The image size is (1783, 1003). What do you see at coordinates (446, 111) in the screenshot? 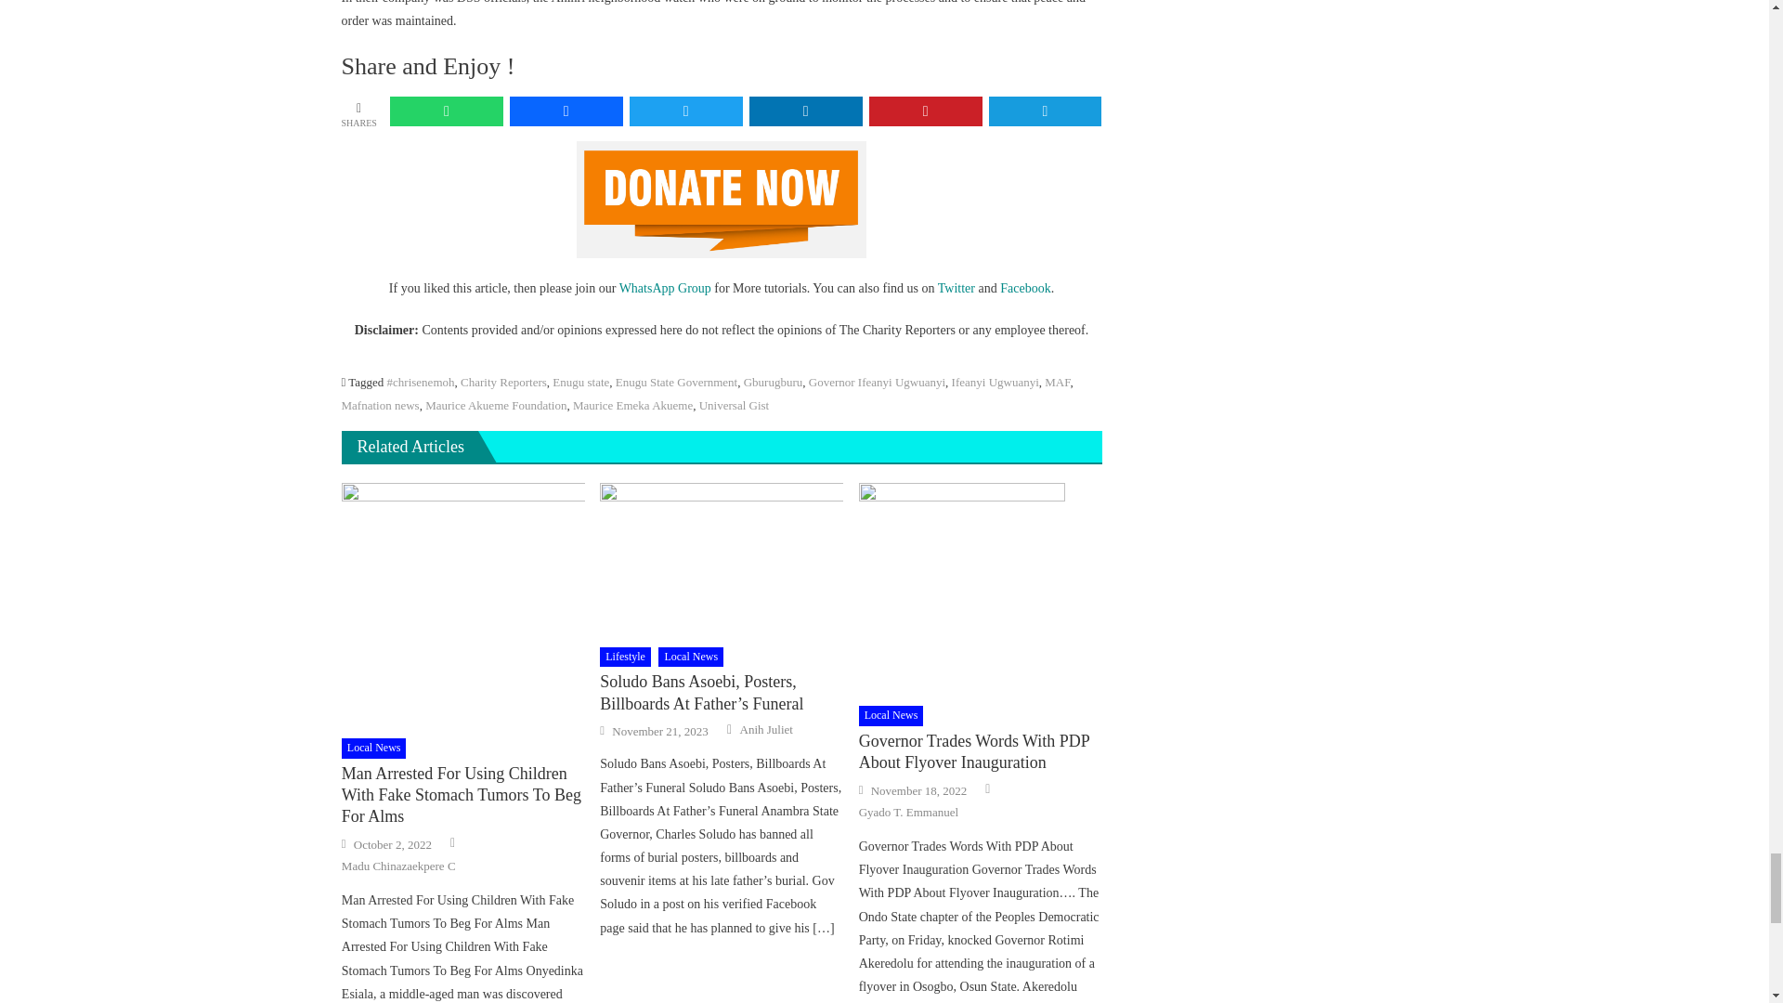
I see `WhatsApp` at bounding box center [446, 111].